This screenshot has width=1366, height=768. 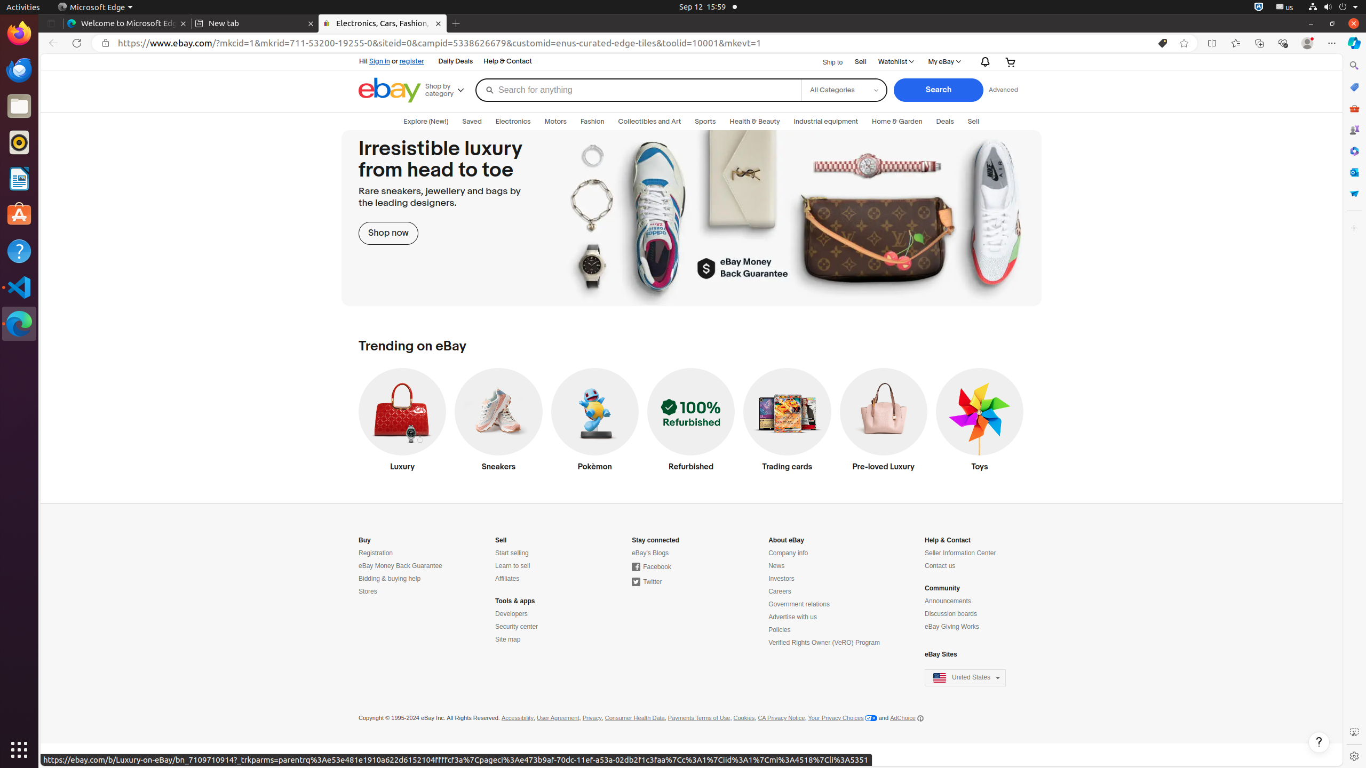 What do you see at coordinates (19, 142) in the screenshot?
I see `Rhythmbox` at bounding box center [19, 142].